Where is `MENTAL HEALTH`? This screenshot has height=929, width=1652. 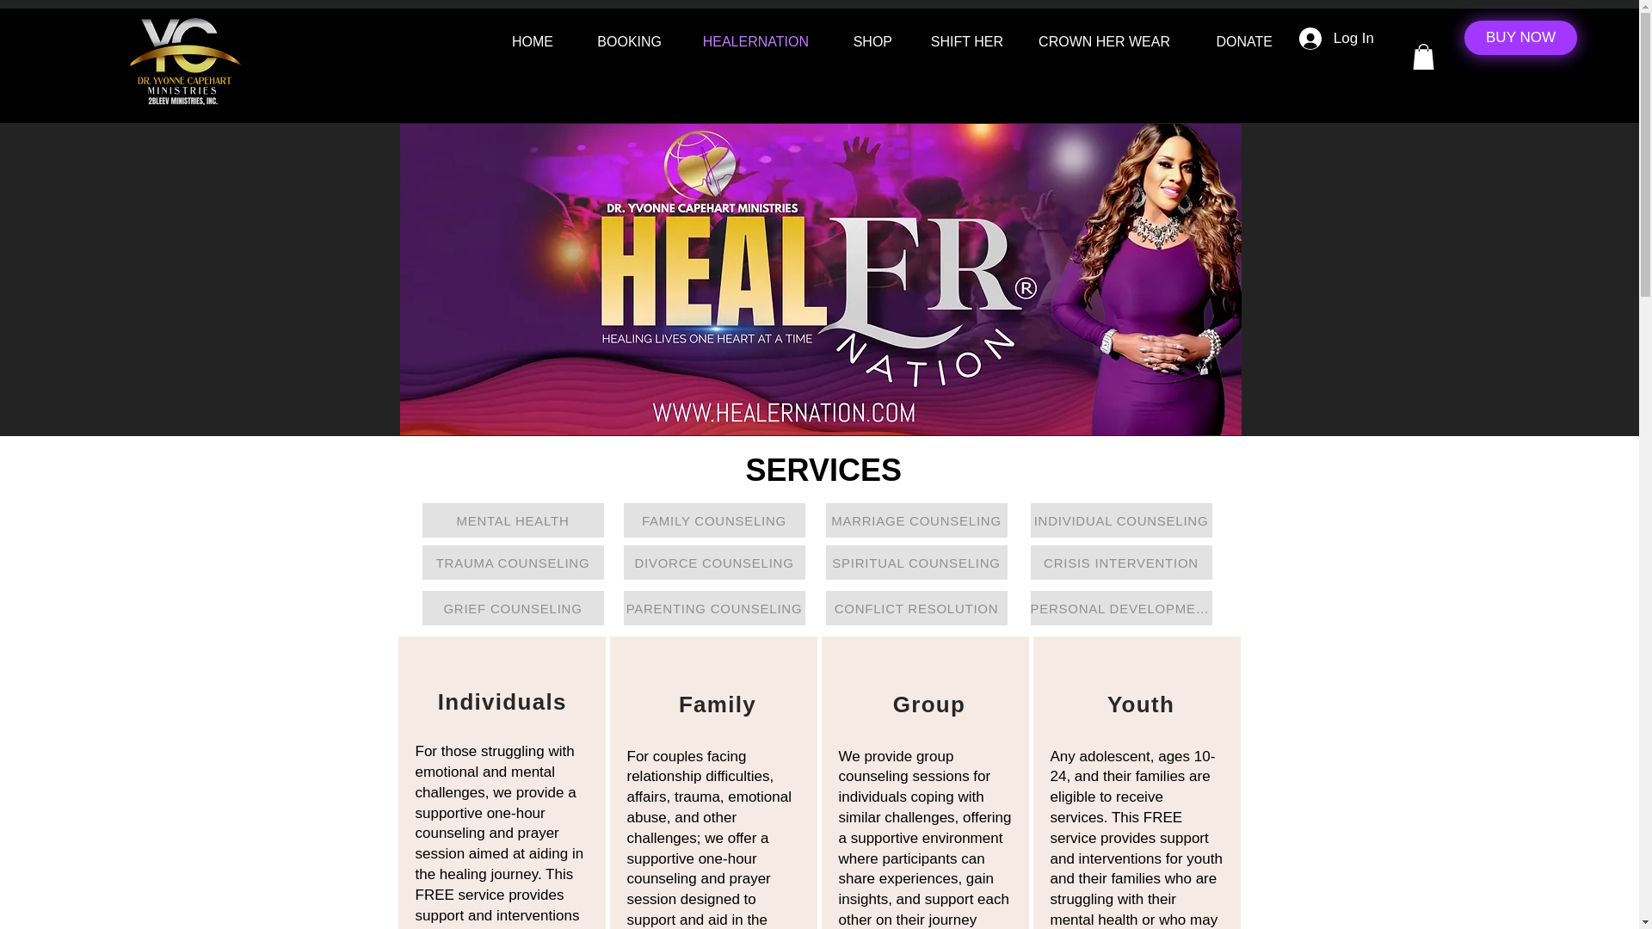 MENTAL HEALTH is located at coordinates (511, 520).